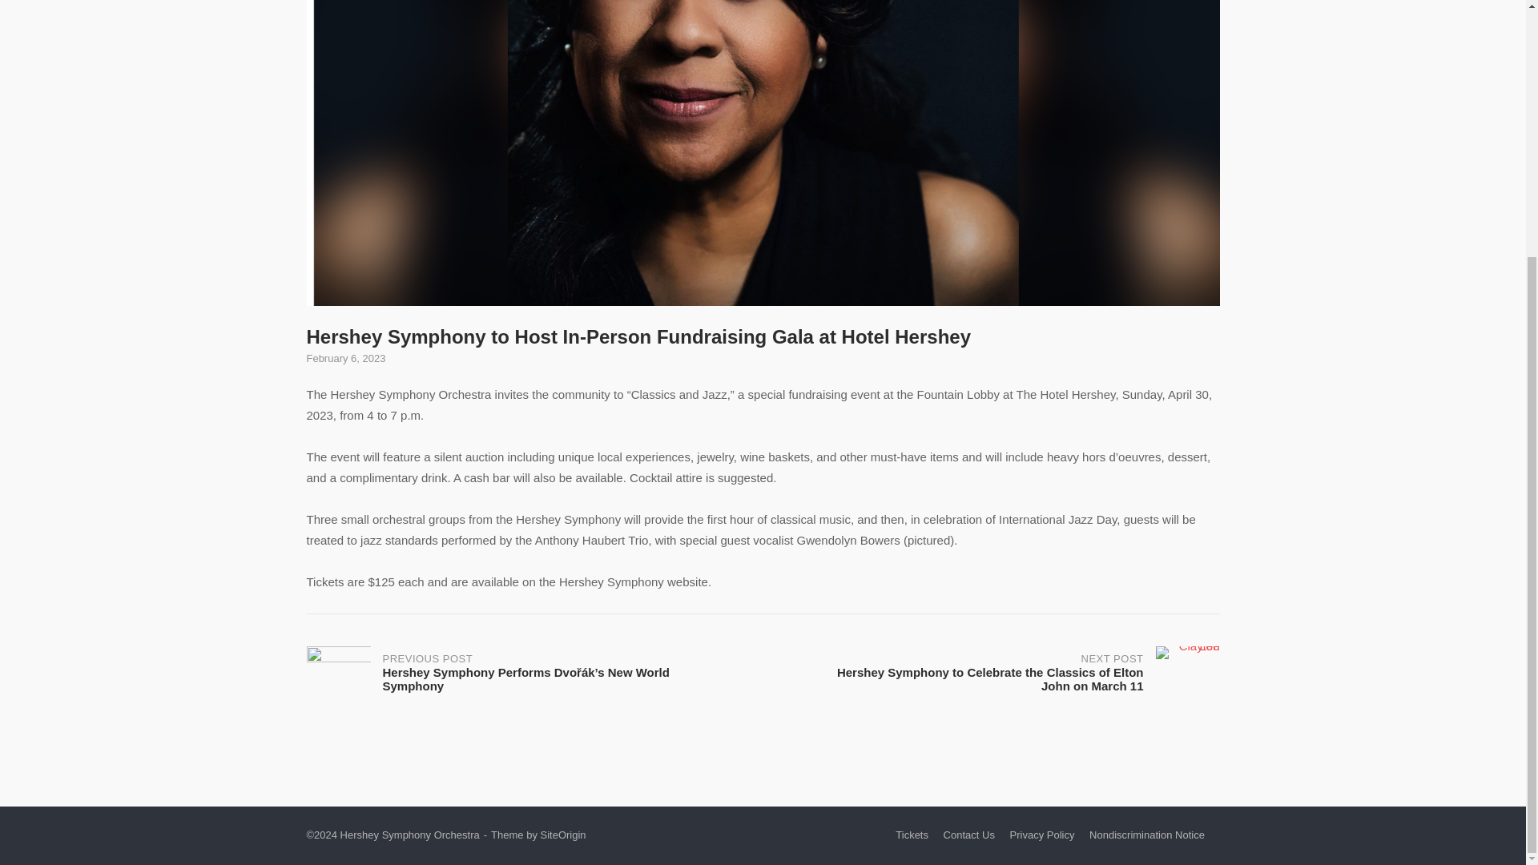 This screenshot has width=1538, height=865. I want to click on Privacy Policy, so click(1043, 835).